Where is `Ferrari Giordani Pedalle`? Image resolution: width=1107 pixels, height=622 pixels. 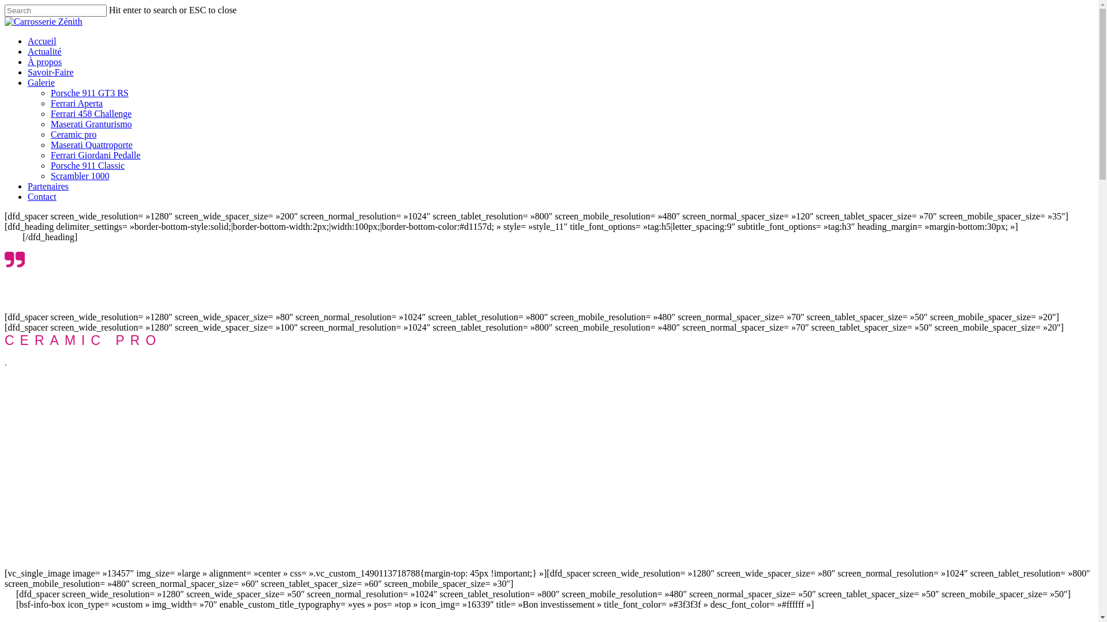
Ferrari Giordani Pedalle is located at coordinates (96, 155).